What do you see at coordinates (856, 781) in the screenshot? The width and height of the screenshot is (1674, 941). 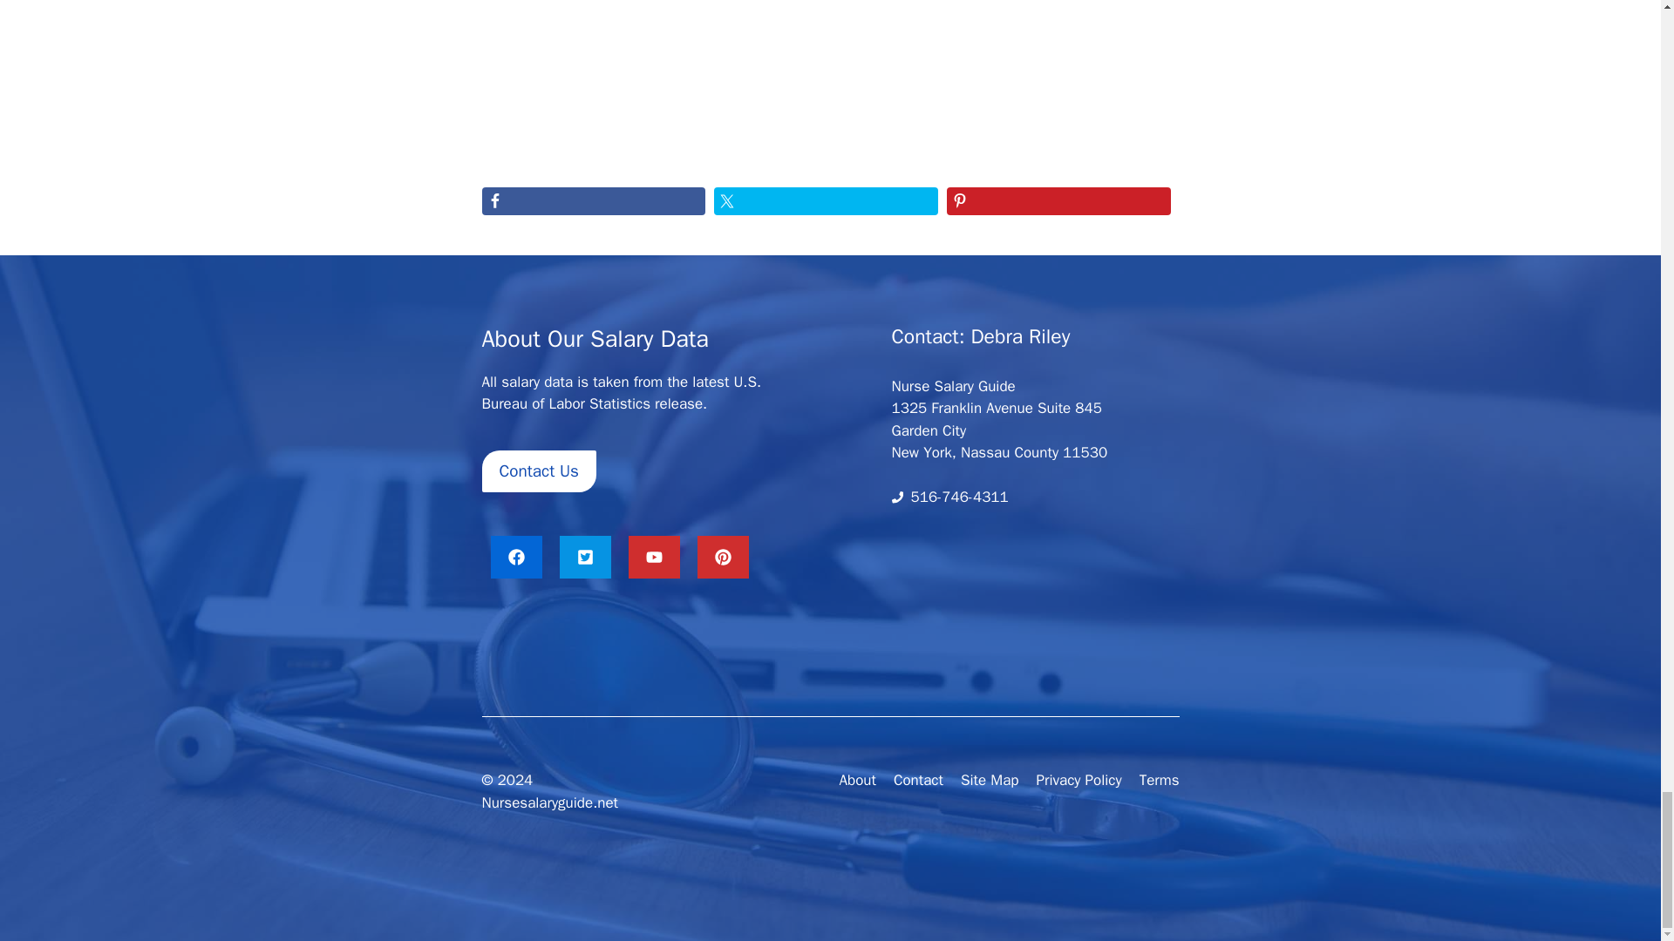 I see `About` at bounding box center [856, 781].